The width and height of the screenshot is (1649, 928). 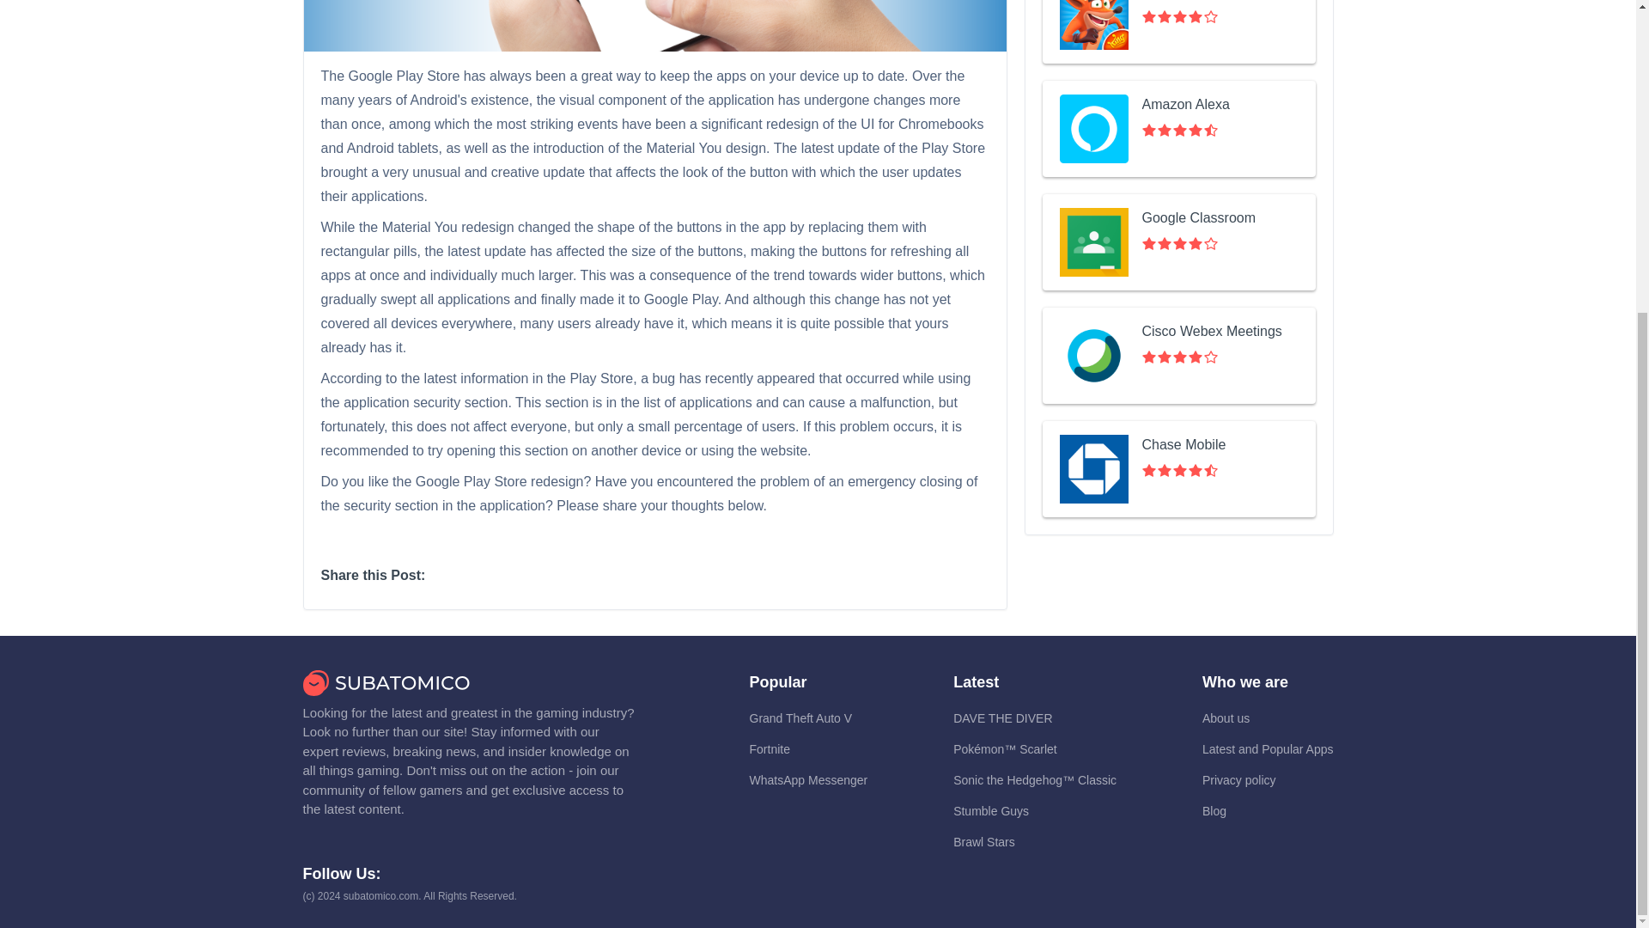 What do you see at coordinates (1180, 244) in the screenshot?
I see `User rating 3.9` at bounding box center [1180, 244].